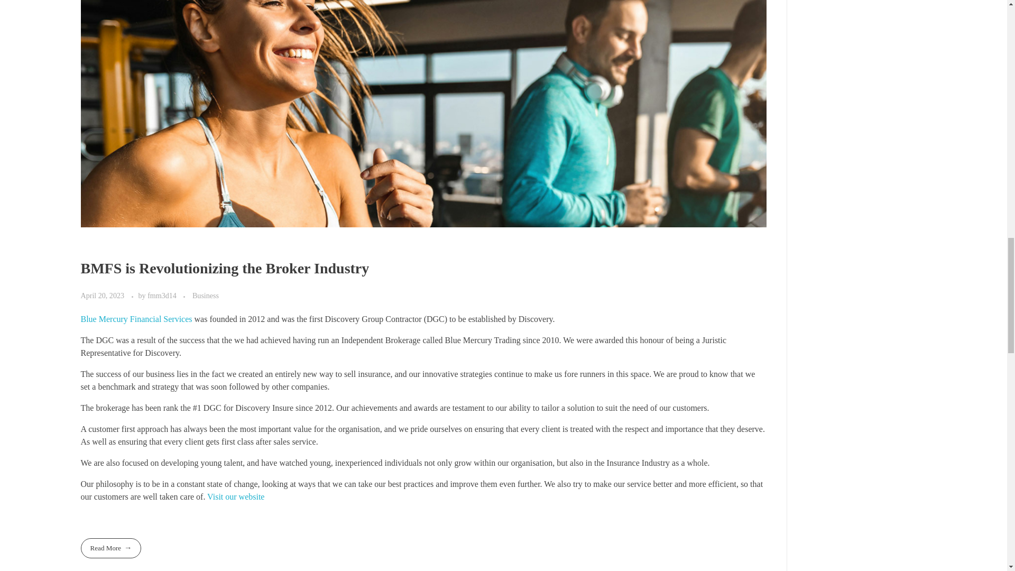 Image resolution: width=1015 pixels, height=571 pixels. Describe the element at coordinates (206, 296) in the screenshot. I see `Business` at that location.